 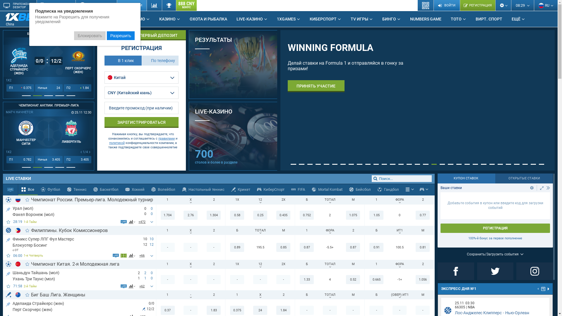 I want to click on TOP, so click(x=8, y=303).